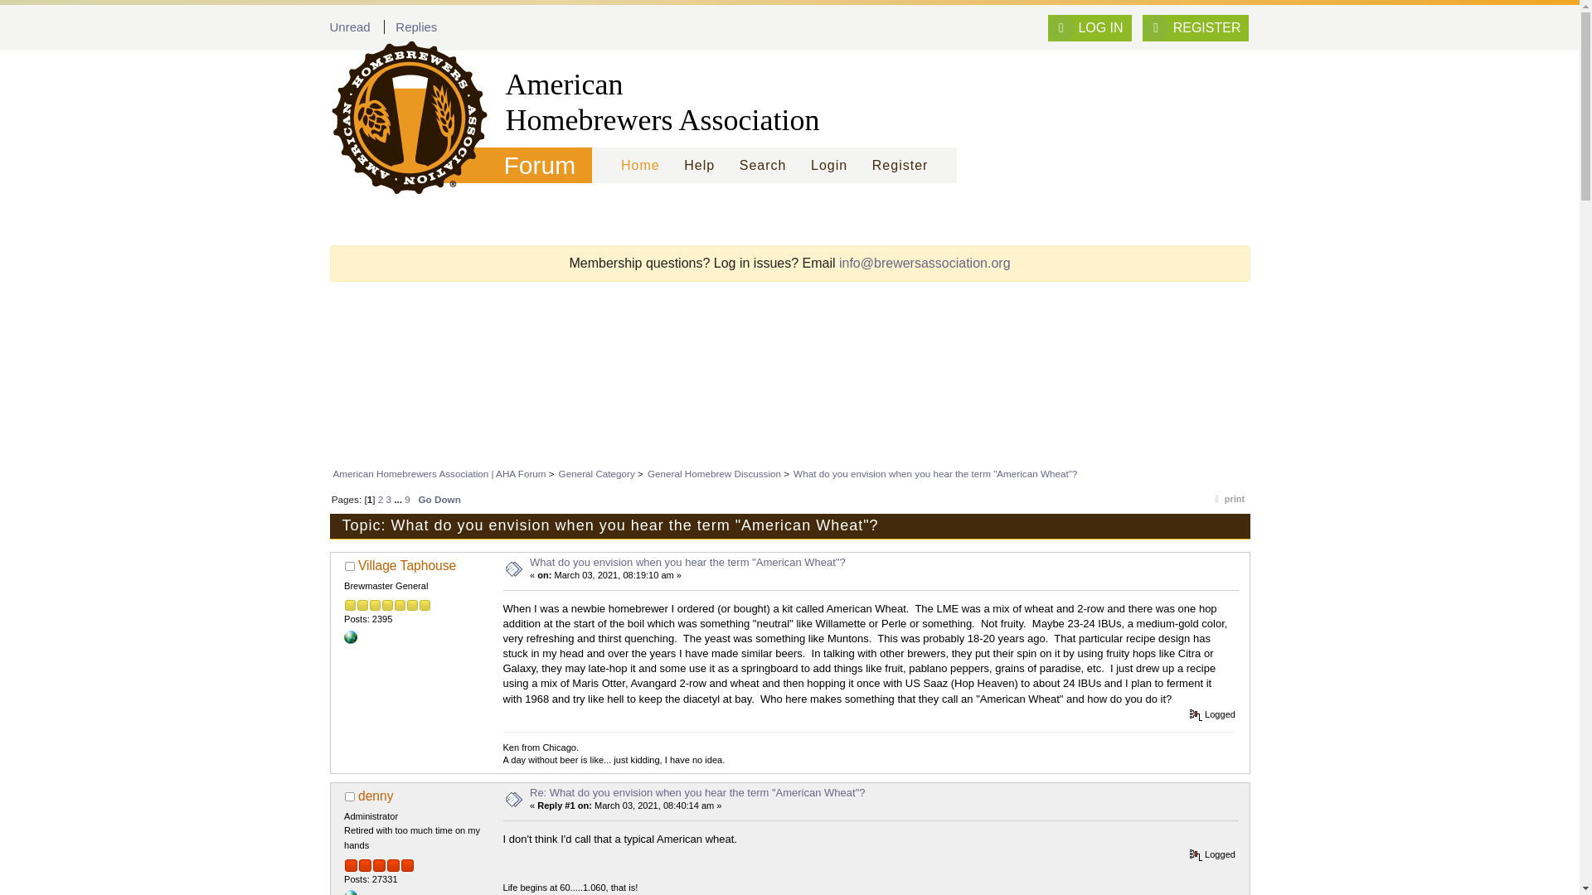  What do you see at coordinates (401, 102) in the screenshot?
I see `Homebrewers Association` at bounding box center [401, 102].